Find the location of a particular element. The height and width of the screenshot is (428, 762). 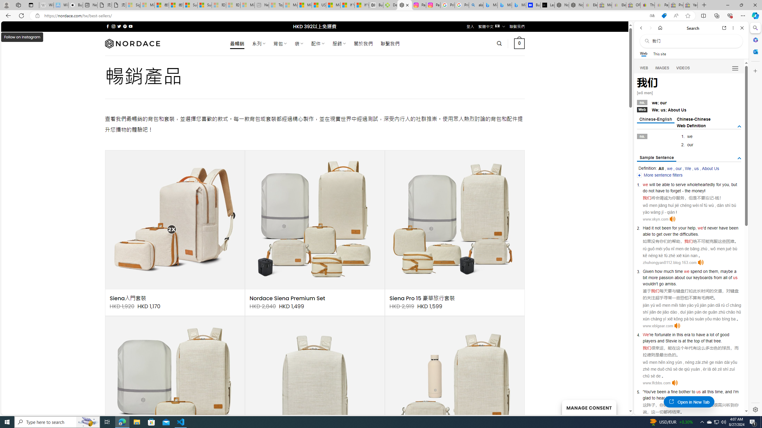

this is located at coordinates (710, 392).